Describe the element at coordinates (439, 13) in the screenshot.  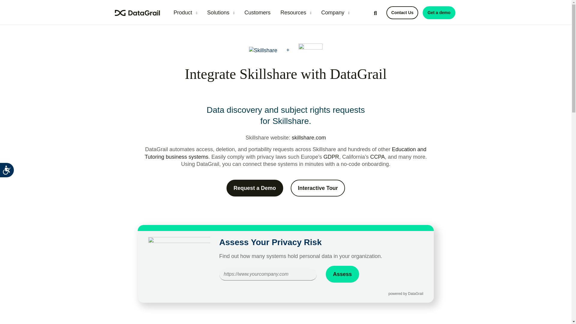
I see `Get a demo` at that location.